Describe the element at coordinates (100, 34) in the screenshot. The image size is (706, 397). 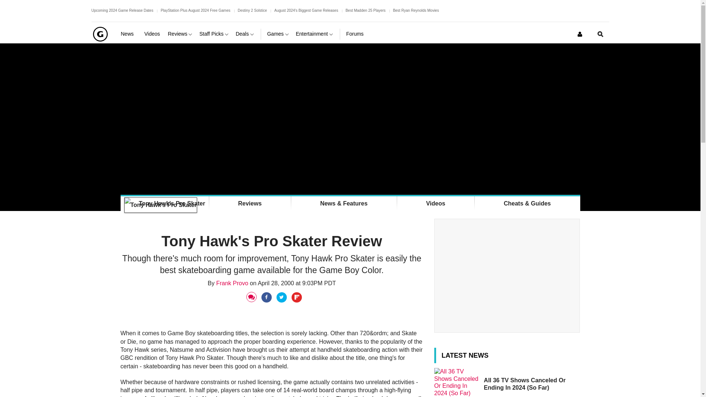
I see `GameSpot` at that location.